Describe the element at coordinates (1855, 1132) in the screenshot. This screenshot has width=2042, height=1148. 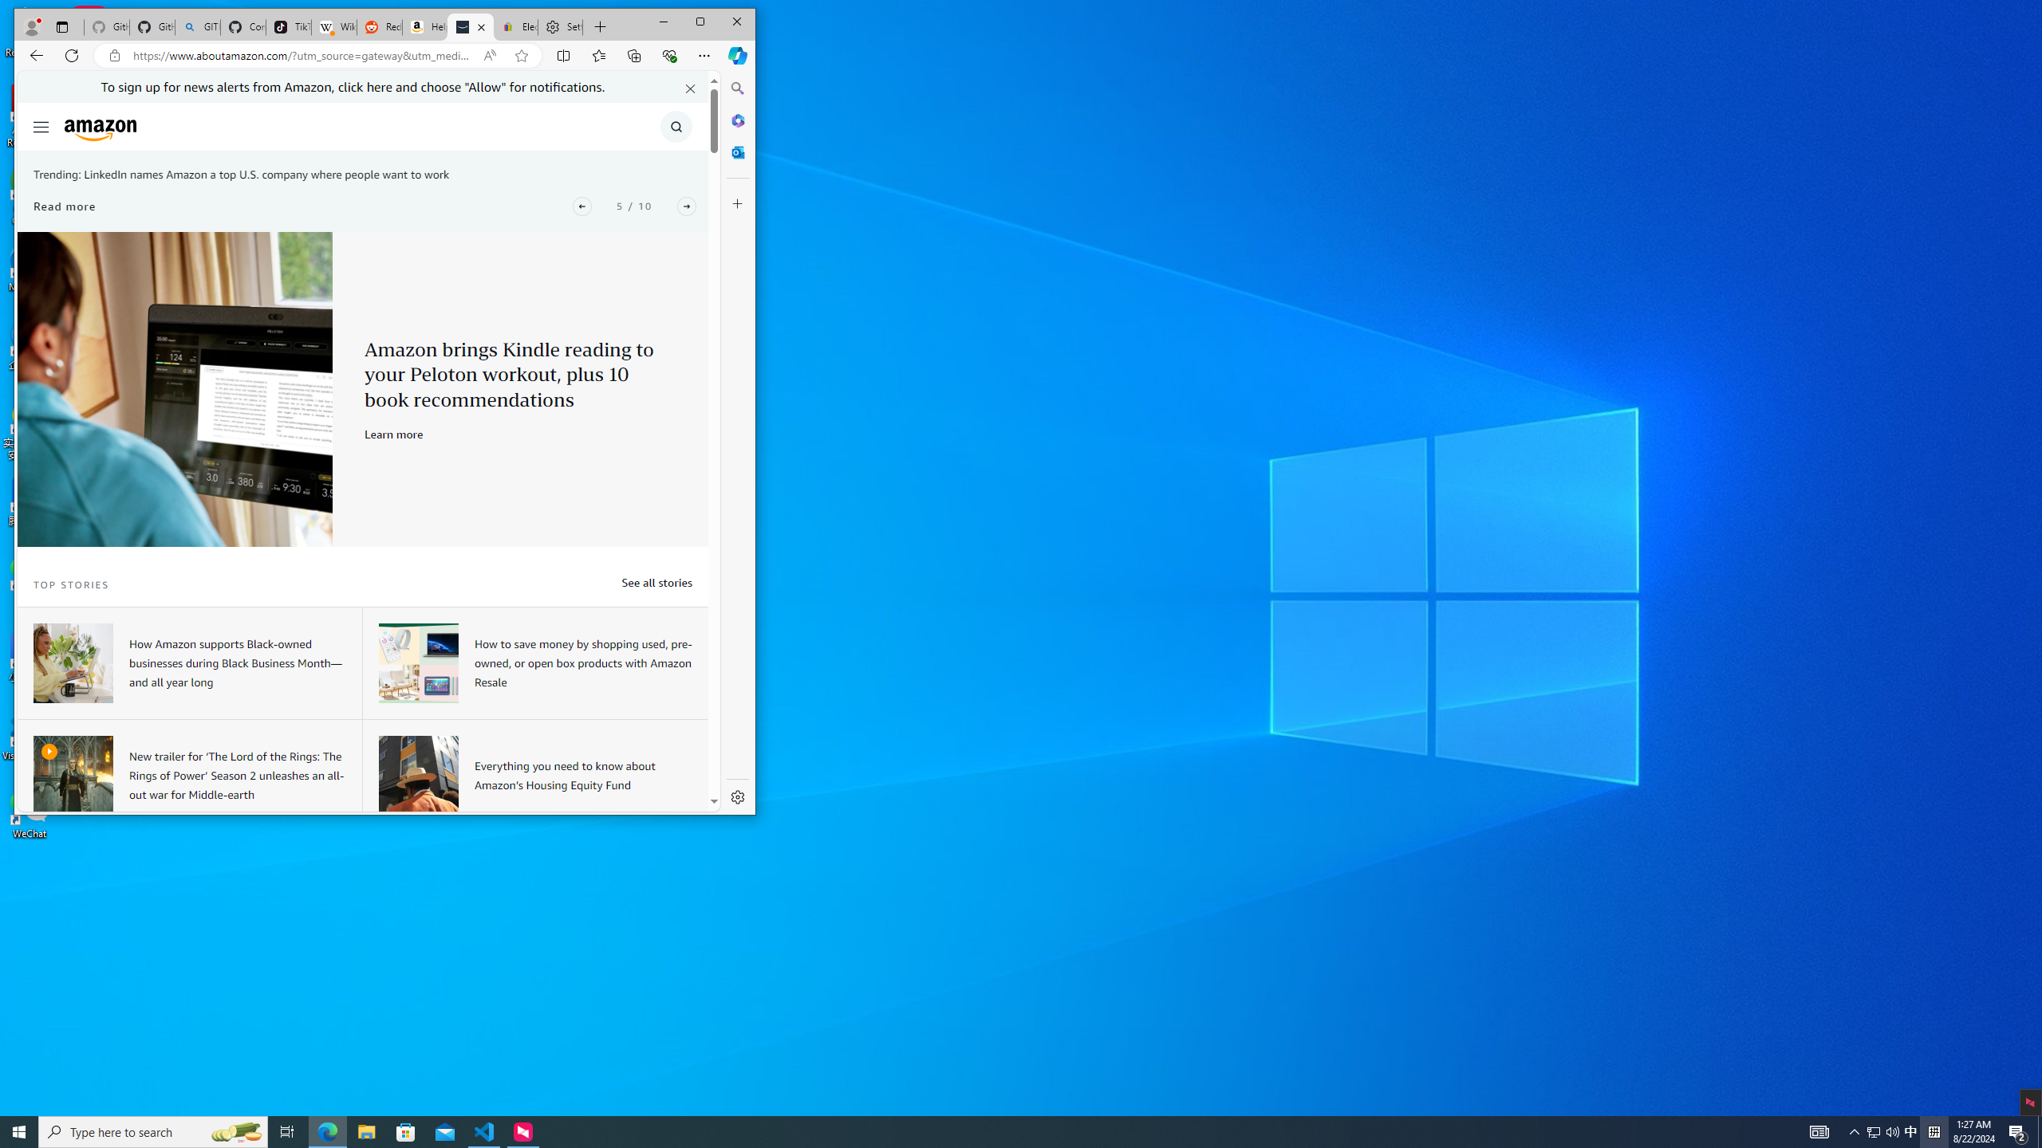
I see `Notification Chevron` at that location.